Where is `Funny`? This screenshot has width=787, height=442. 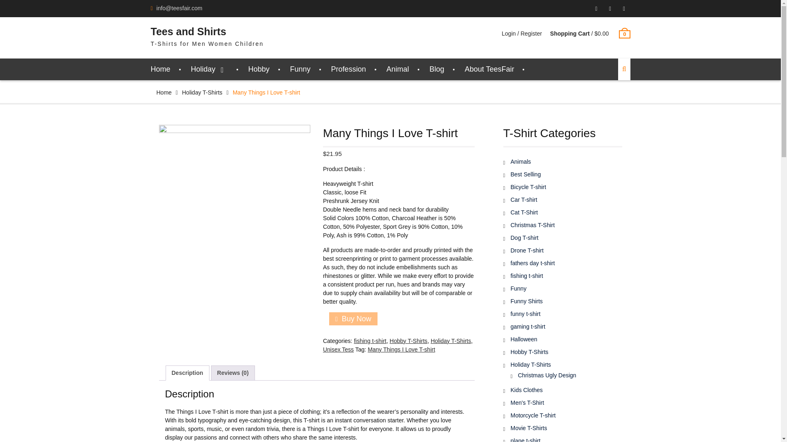 Funny is located at coordinates (300, 69).